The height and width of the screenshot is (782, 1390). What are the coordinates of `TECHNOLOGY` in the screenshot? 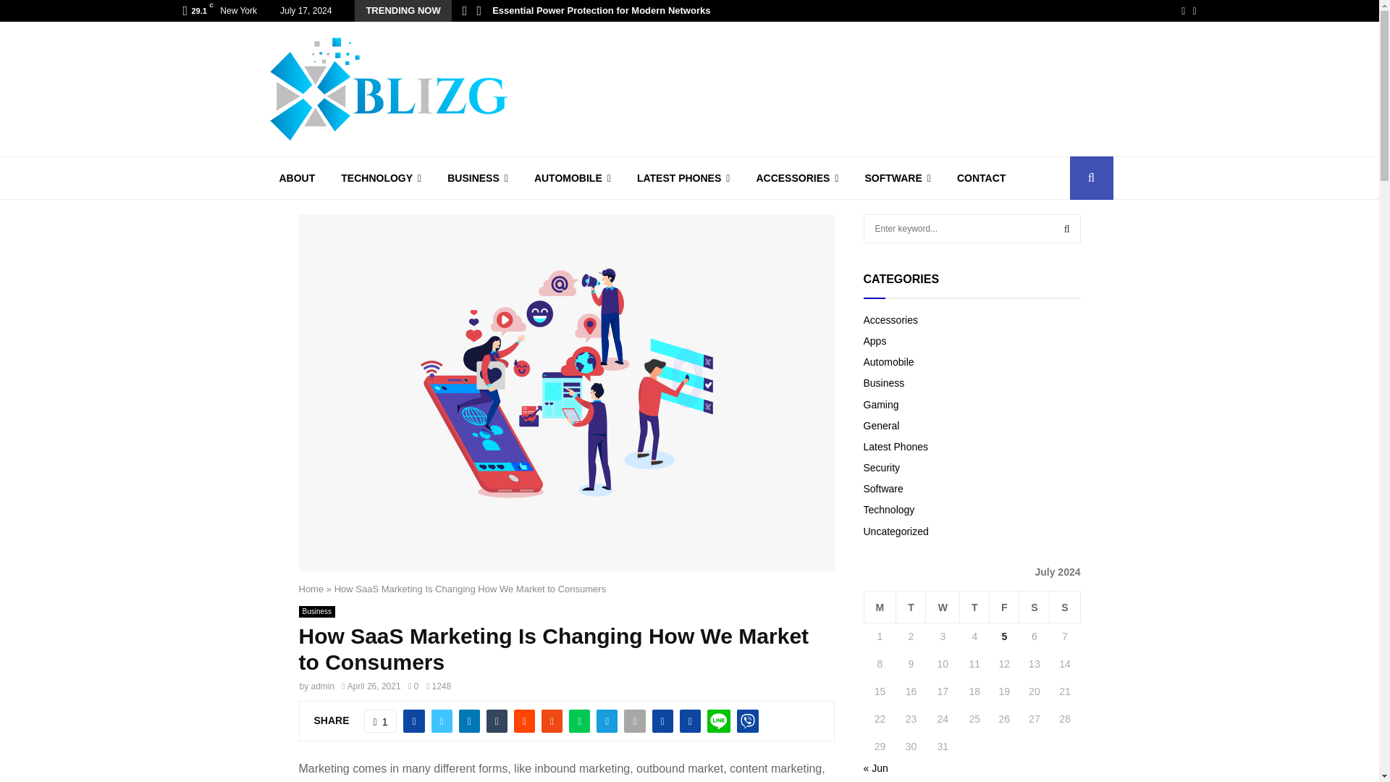 It's located at (381, 178).